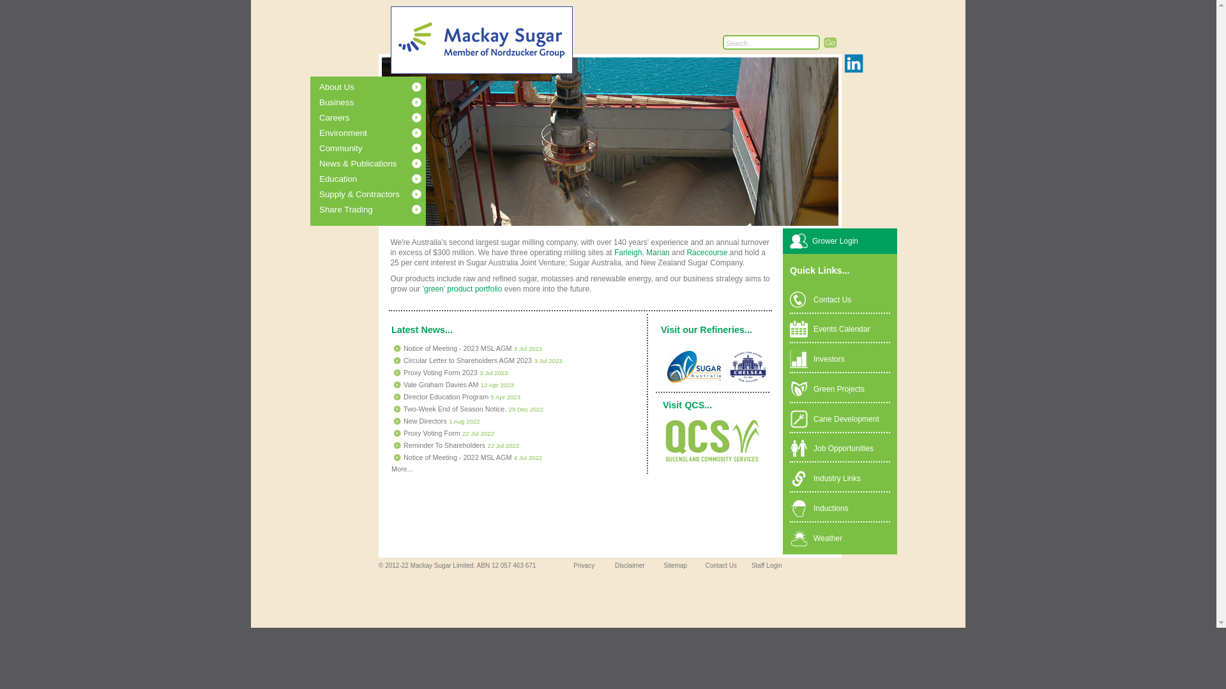 The height and width of the screenshot is (689, 1226). I want to click on New Directors, so click(425, 420).